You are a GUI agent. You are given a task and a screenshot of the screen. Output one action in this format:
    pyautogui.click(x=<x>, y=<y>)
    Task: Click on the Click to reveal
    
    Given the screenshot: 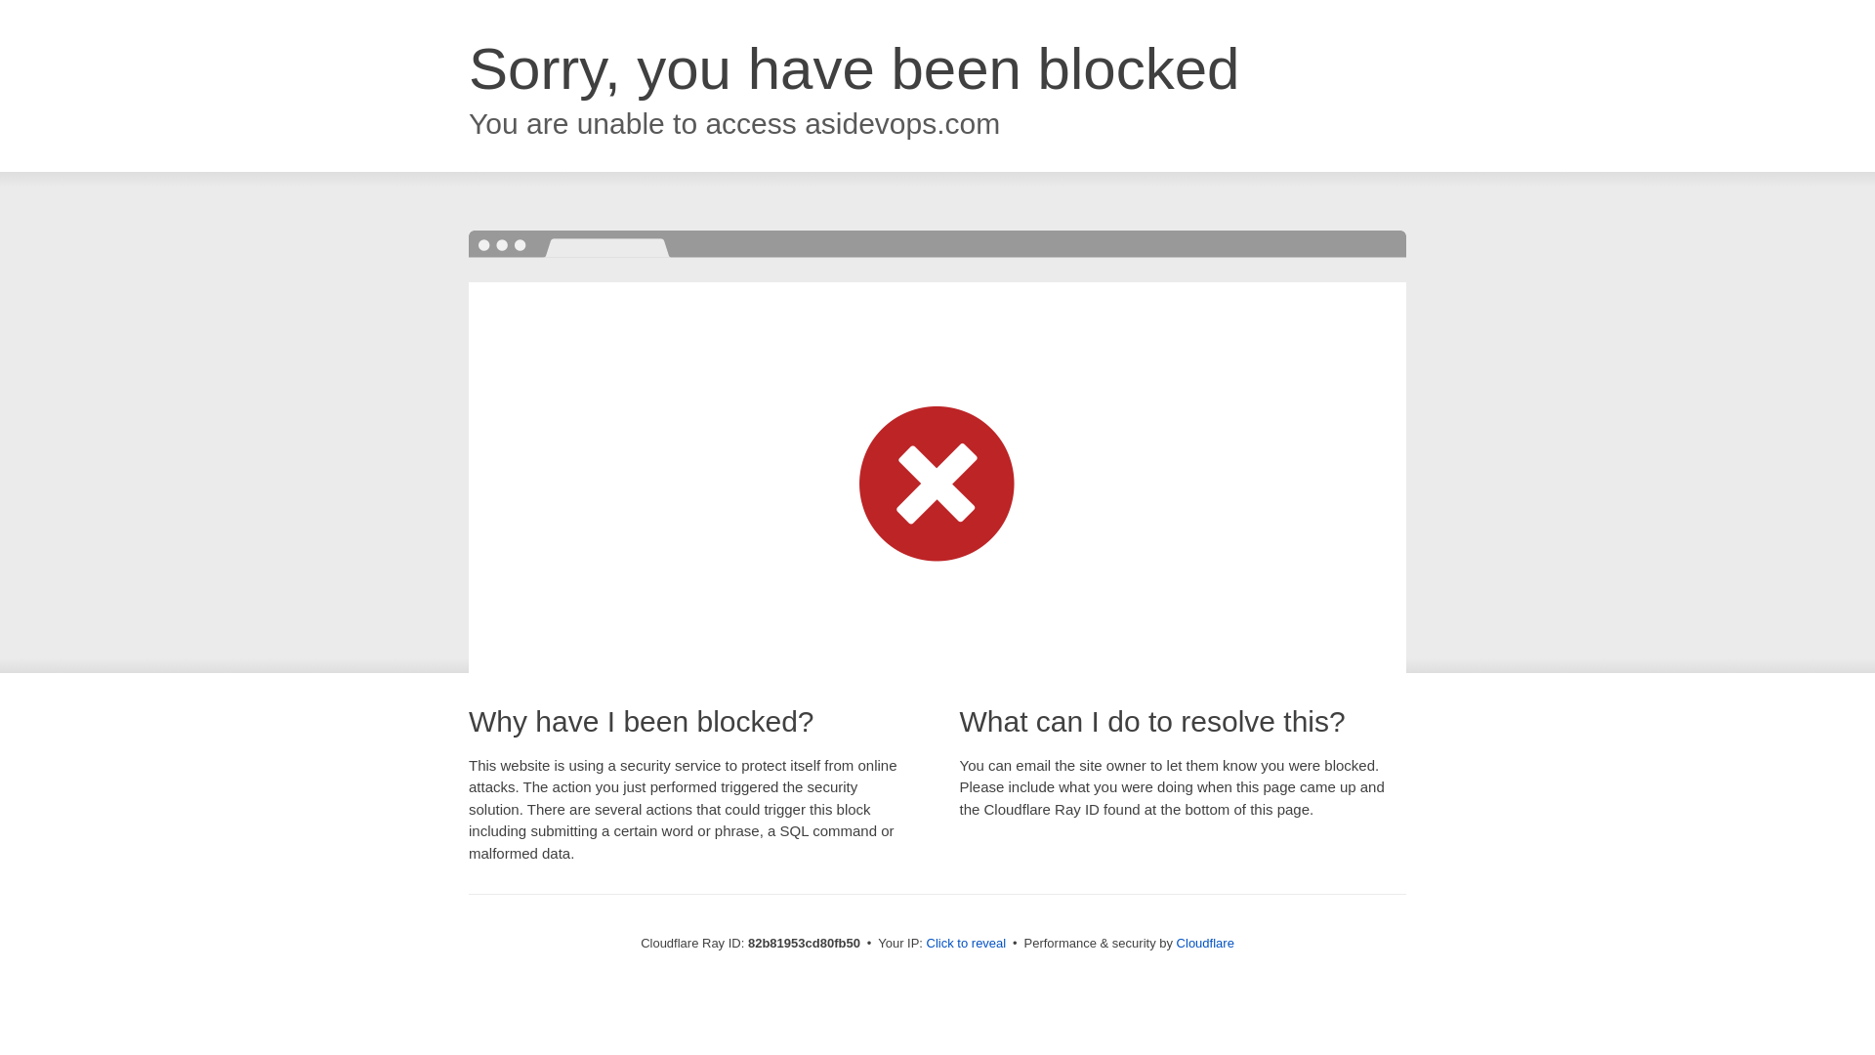 What is the action you would take?
    pyautogui.click(x=967, y=944)
    